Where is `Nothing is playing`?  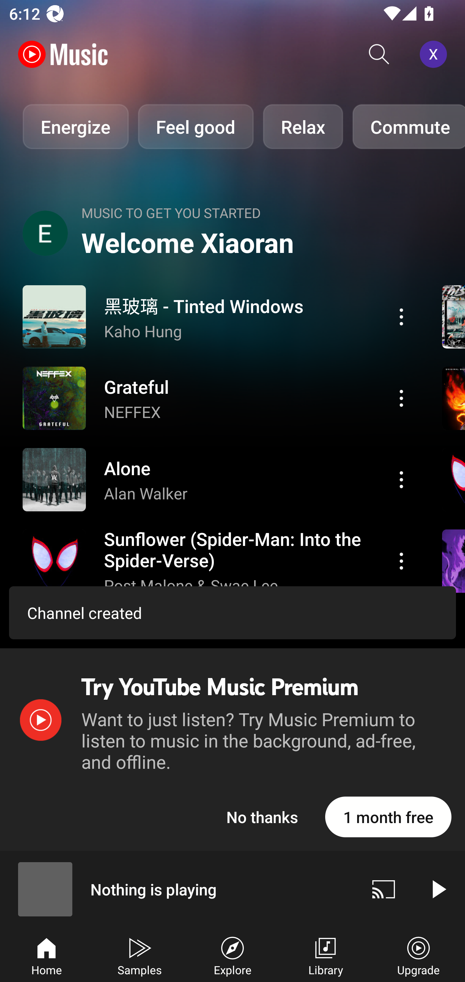
Nothing is playing is located at coordinates (178, 889).